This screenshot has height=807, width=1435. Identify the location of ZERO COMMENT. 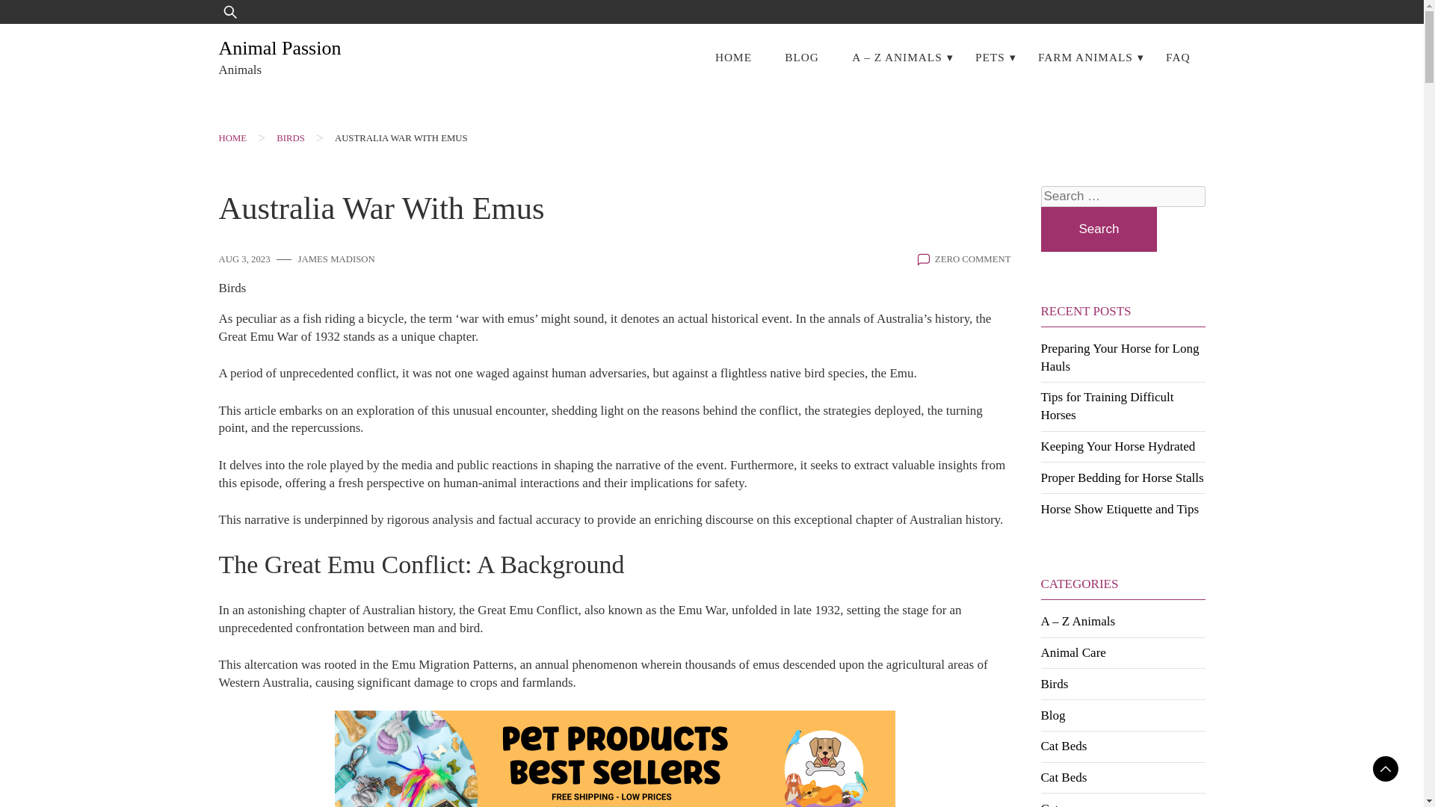
(973, 260).